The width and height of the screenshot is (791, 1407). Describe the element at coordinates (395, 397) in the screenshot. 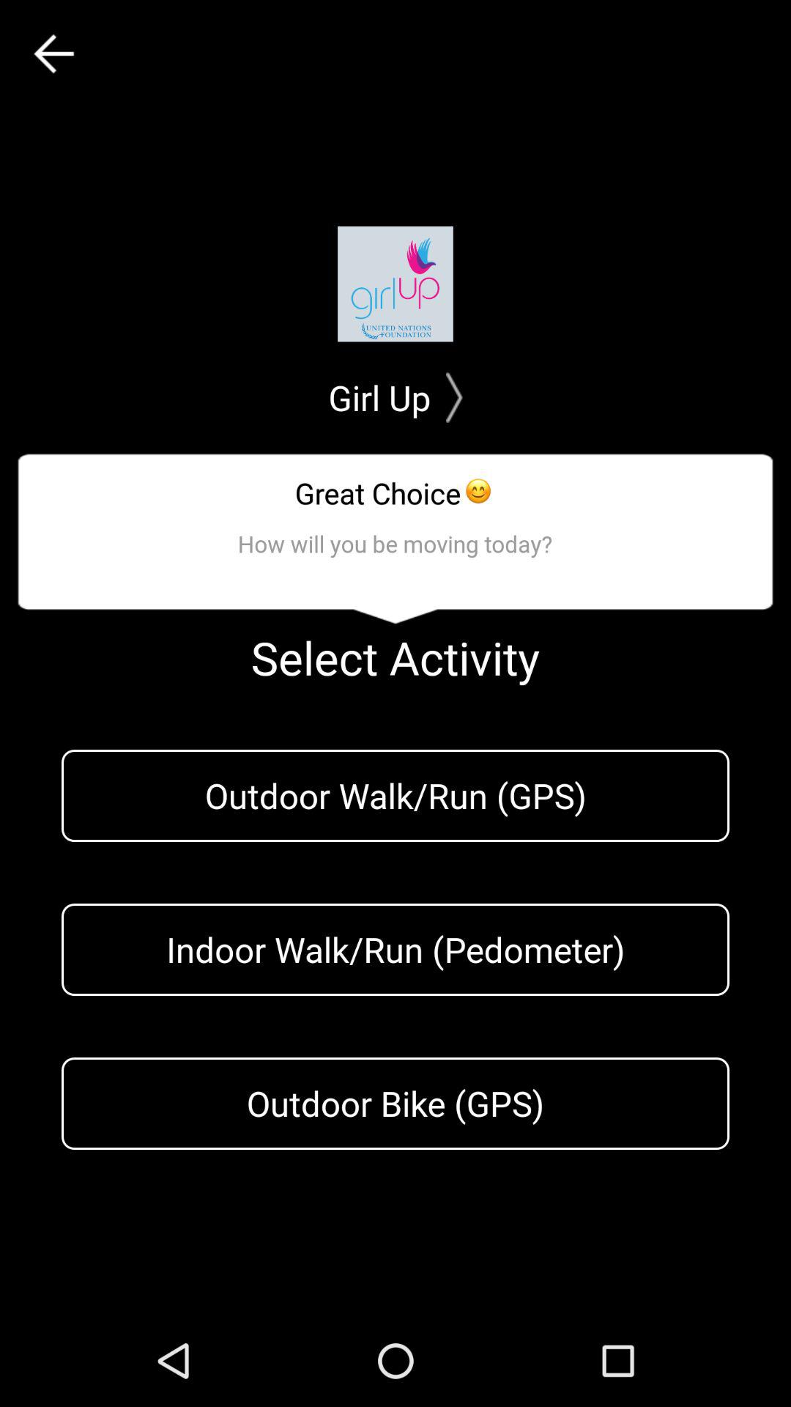

I see `flip to girl up item` at that location.